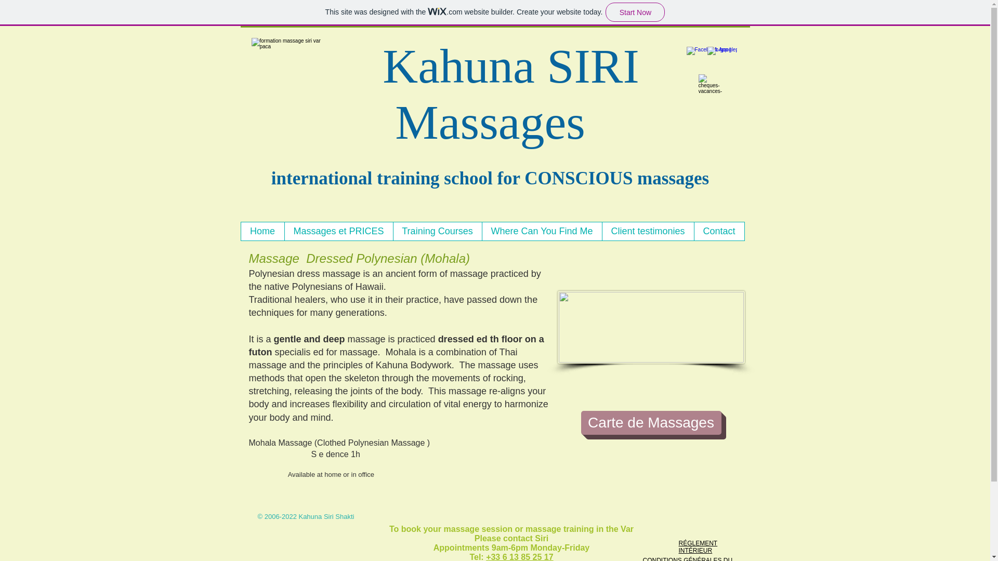  What do you see at coordinates (593, 65) in the screenshot?
I see `SIRI` at bounding box center [593, 65].